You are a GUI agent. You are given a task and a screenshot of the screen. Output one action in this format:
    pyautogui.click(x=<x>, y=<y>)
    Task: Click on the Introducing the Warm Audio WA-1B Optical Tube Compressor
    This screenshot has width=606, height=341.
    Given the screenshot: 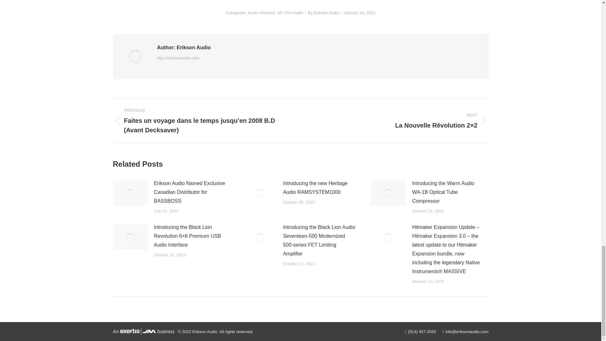 What is the action you would take?
    pyautogui.click(x=448, y=192)
    